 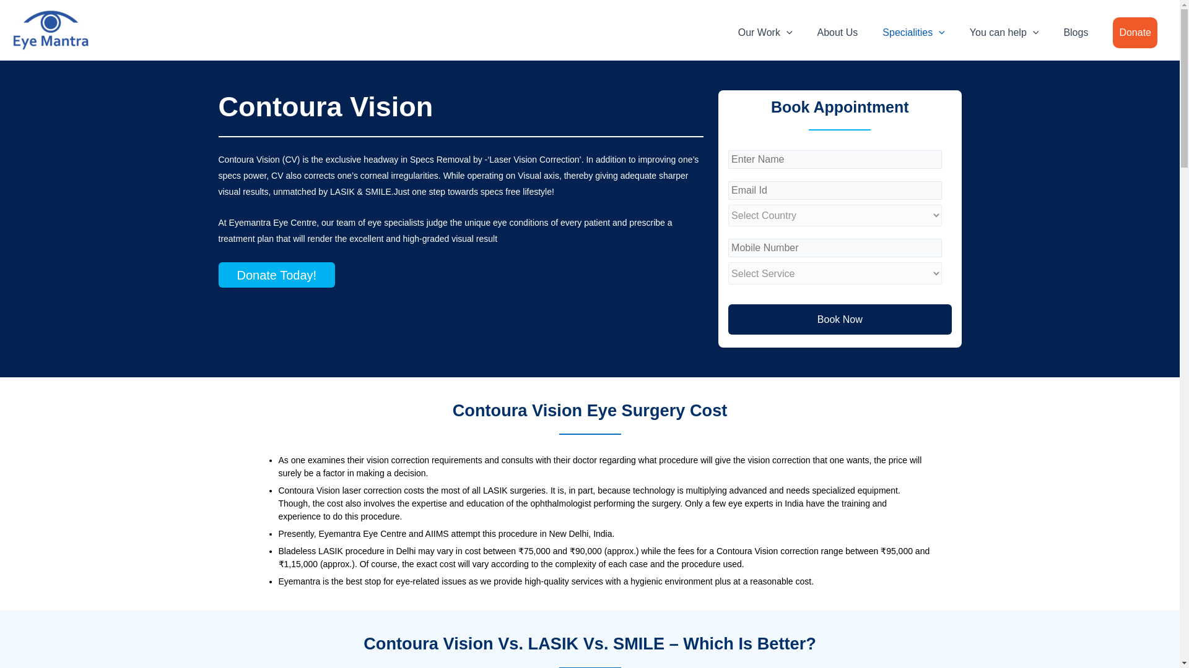 I want to click on You can help, so click(x=1004, y=32).